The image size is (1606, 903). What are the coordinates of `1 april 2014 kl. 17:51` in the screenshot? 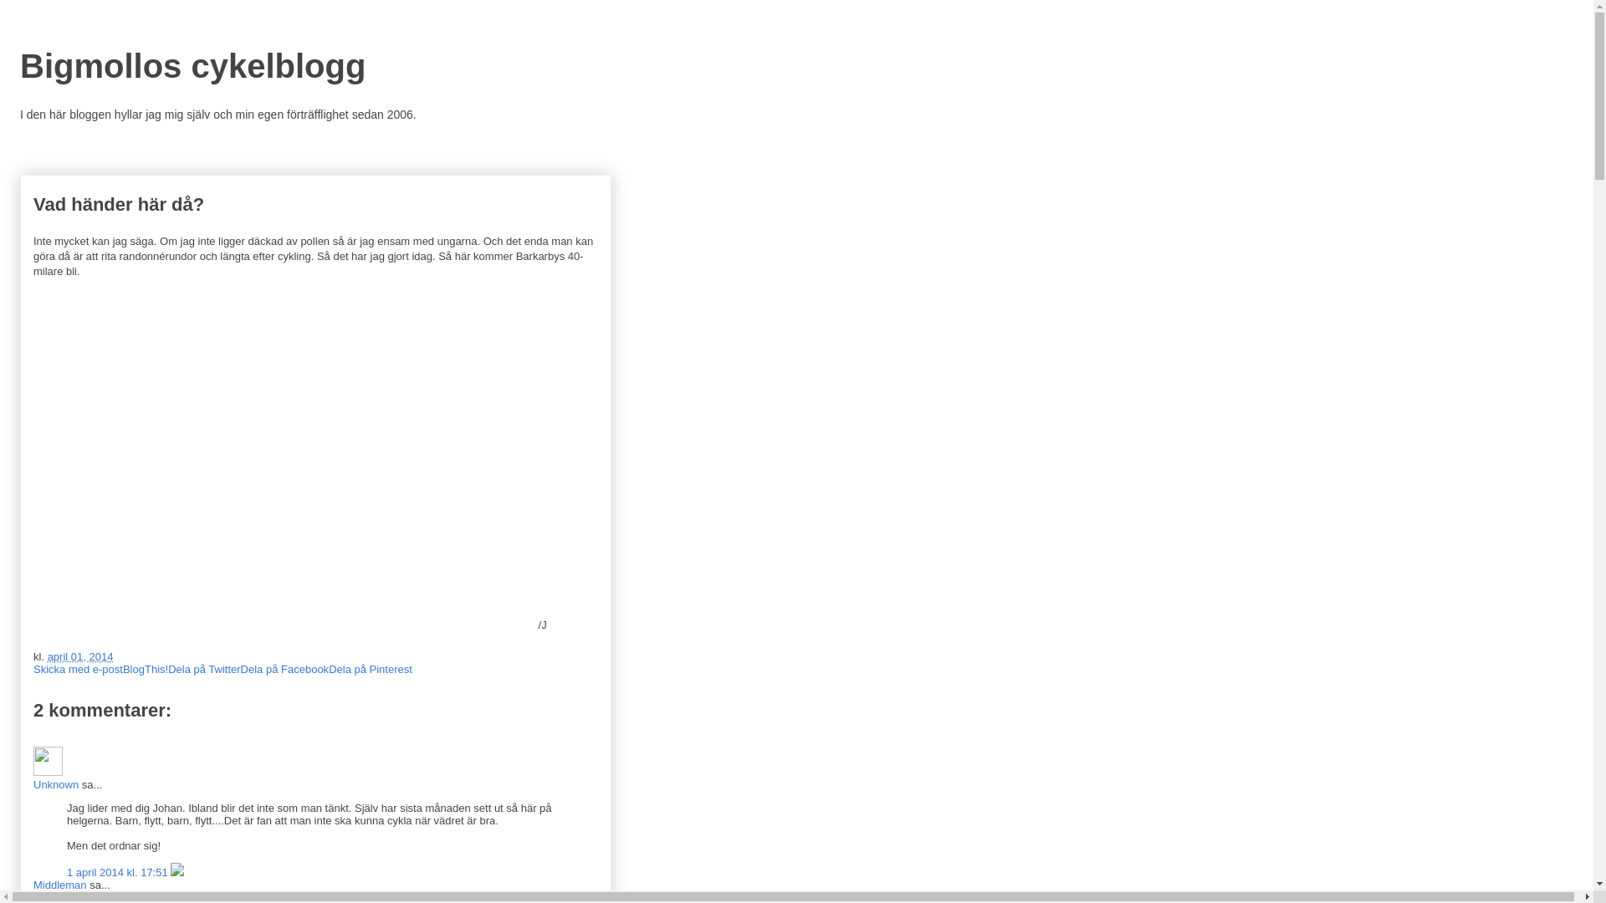 It's located at (119, 873).